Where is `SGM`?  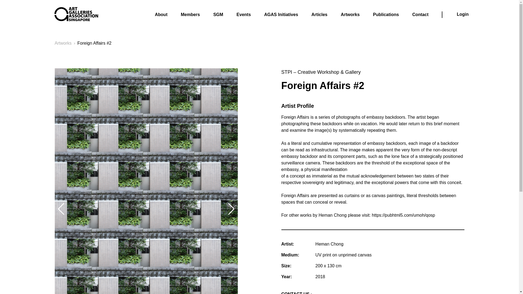 SGM is located at coordinates (218, 15).